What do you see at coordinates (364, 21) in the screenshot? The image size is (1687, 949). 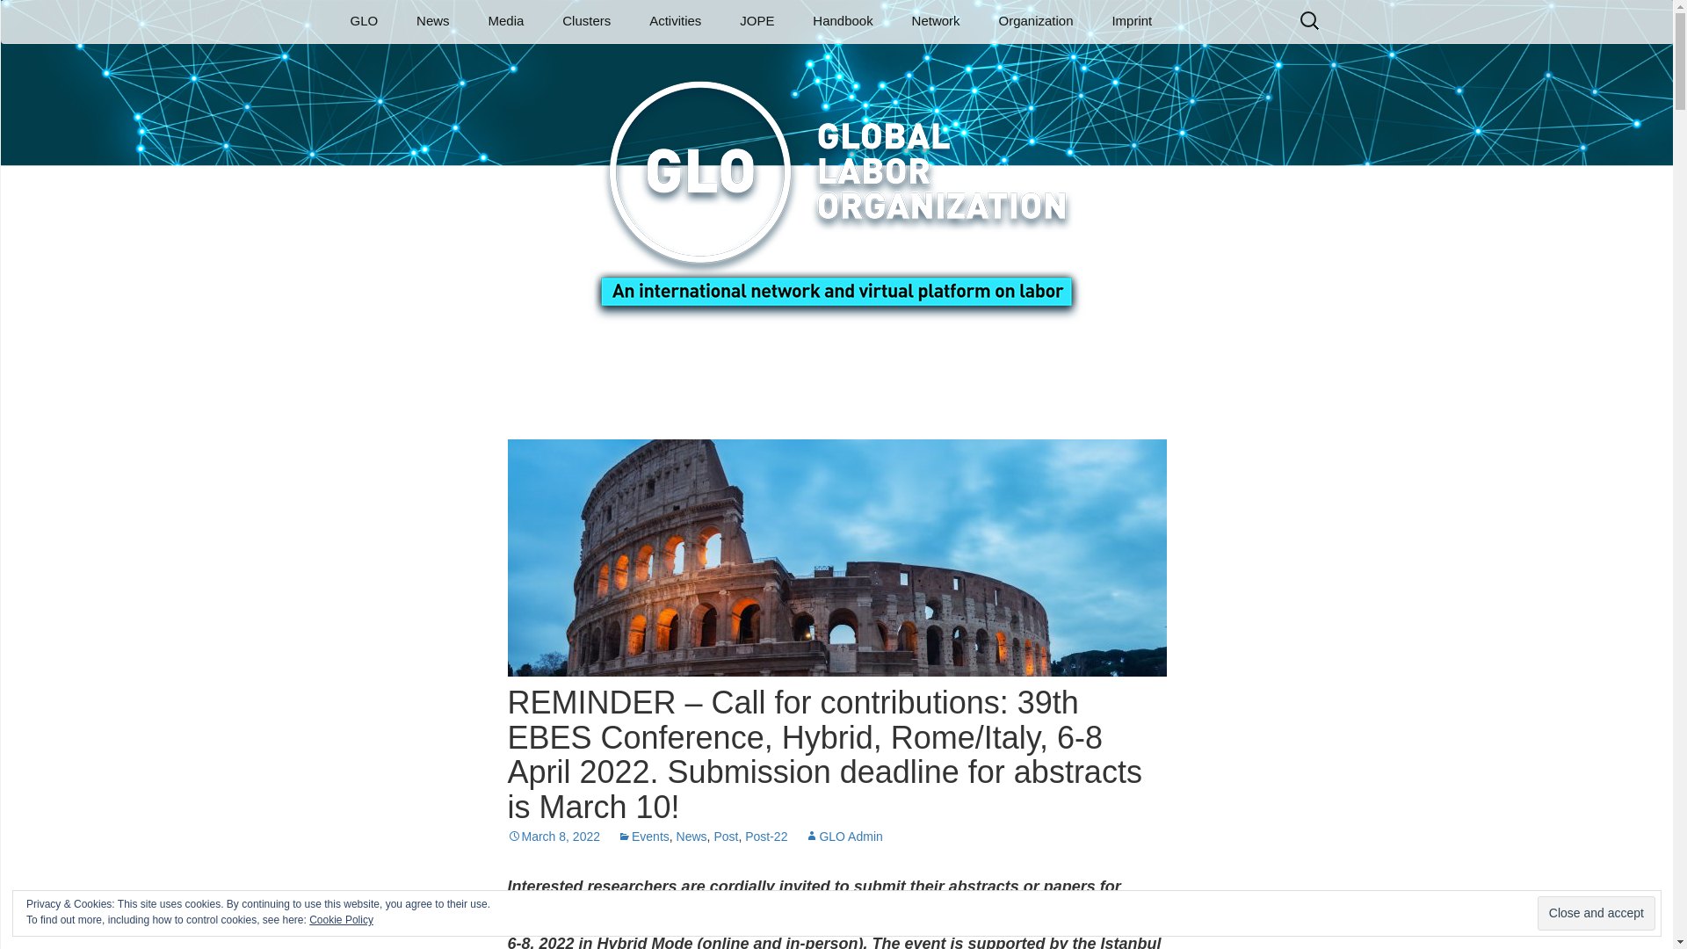 I see `GLO` at bounding box center [364, 21].